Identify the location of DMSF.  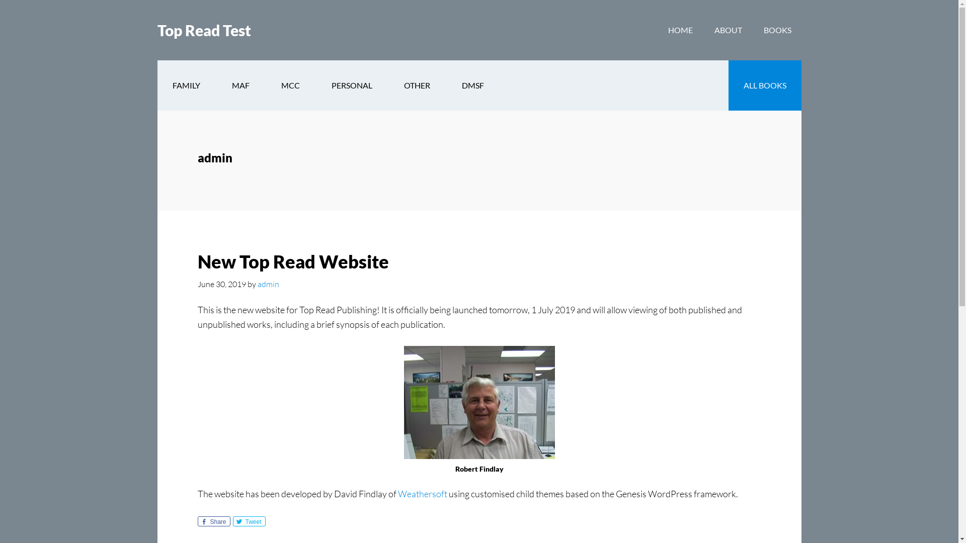
(473, 85).